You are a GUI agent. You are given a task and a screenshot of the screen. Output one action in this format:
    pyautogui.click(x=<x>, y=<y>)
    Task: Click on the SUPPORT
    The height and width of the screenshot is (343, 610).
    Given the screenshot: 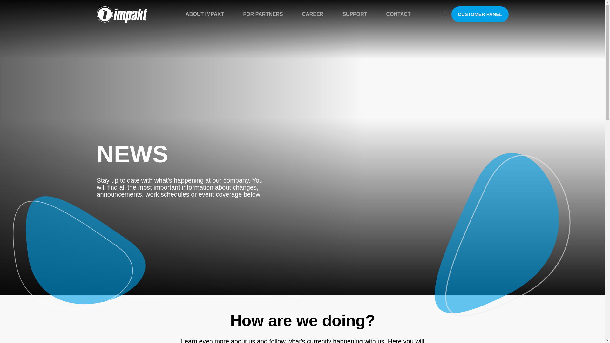 What is the action you would take?
    pyautogui.click(x=355, y=14)
    